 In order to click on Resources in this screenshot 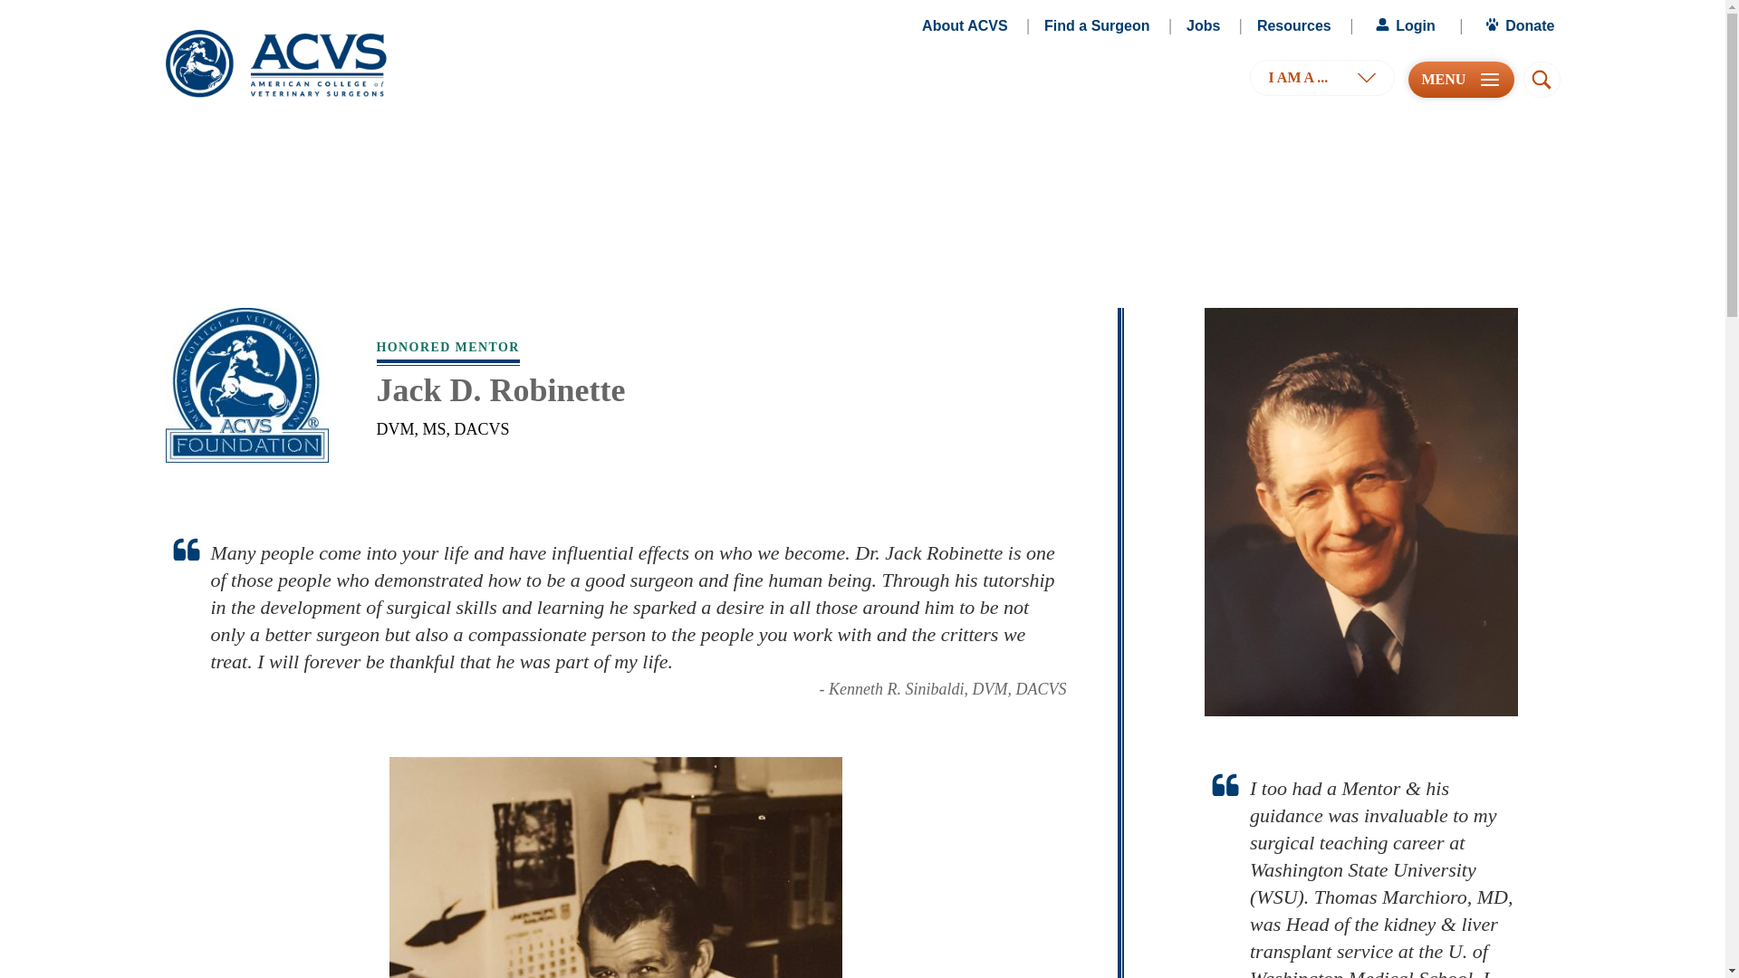, I will do `click(1294, 26)`.